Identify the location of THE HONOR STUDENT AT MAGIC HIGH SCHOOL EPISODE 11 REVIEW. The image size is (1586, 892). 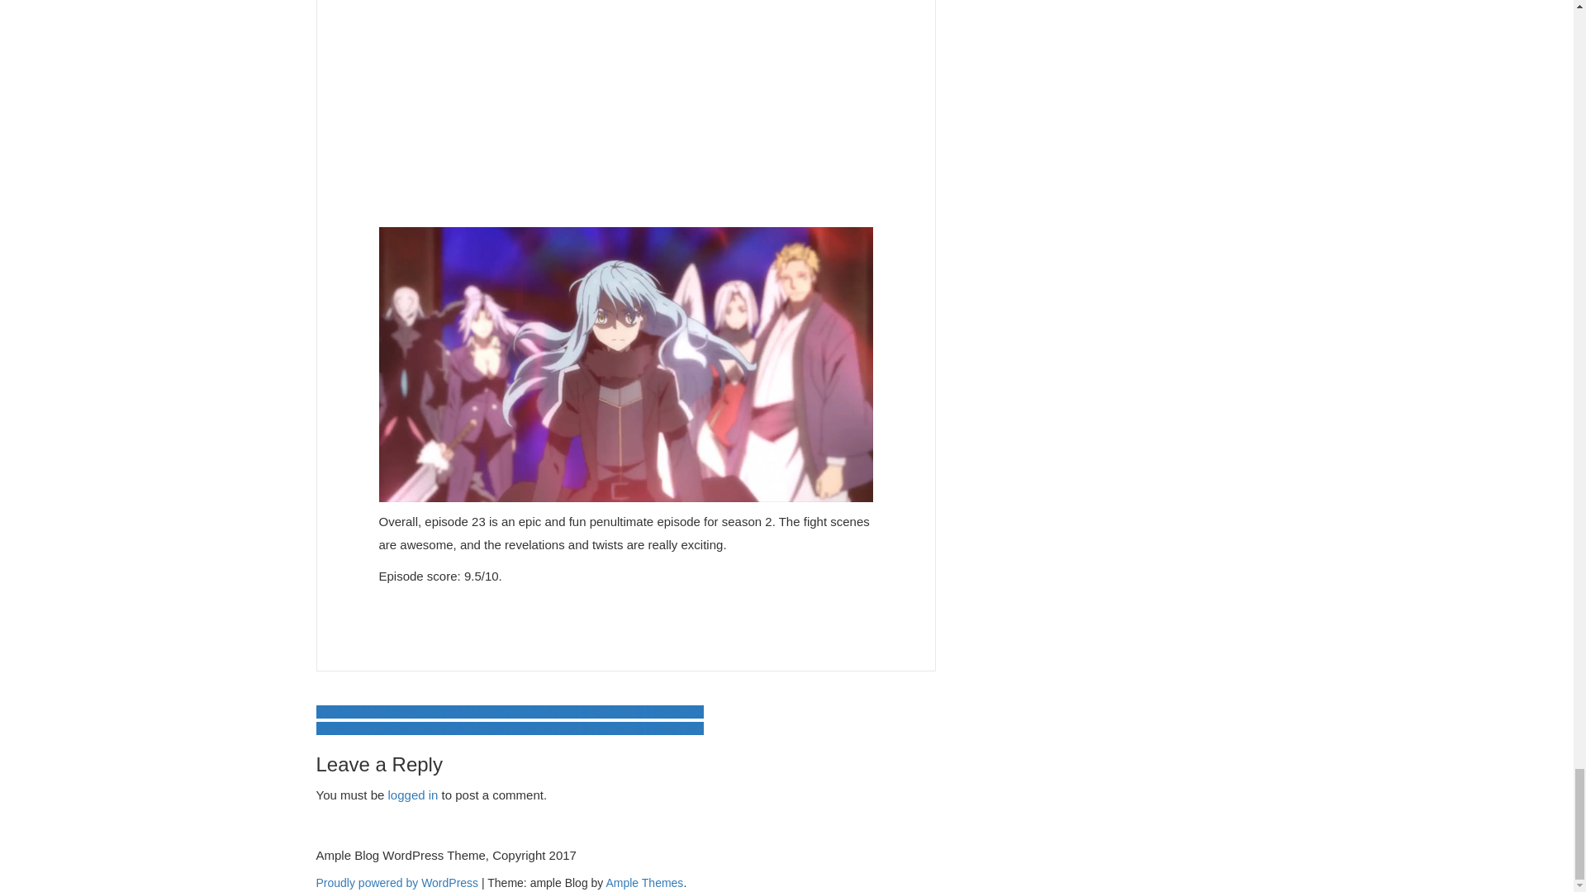
(509, 712).